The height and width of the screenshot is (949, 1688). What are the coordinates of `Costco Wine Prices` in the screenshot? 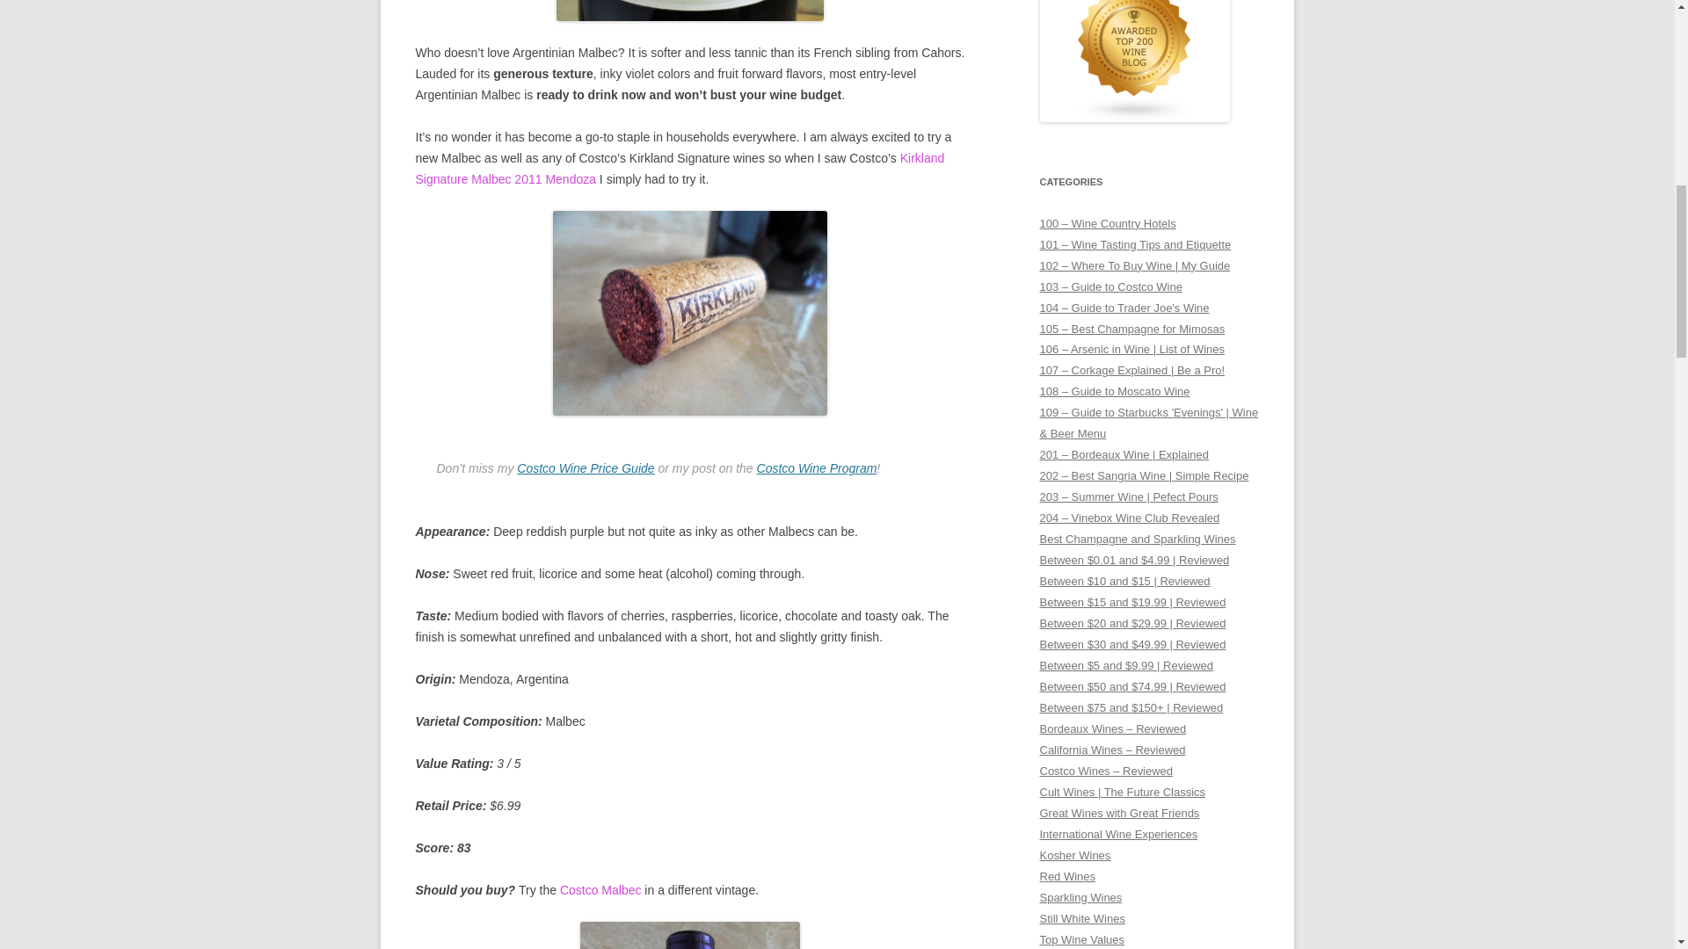 It's located at (586, 467).